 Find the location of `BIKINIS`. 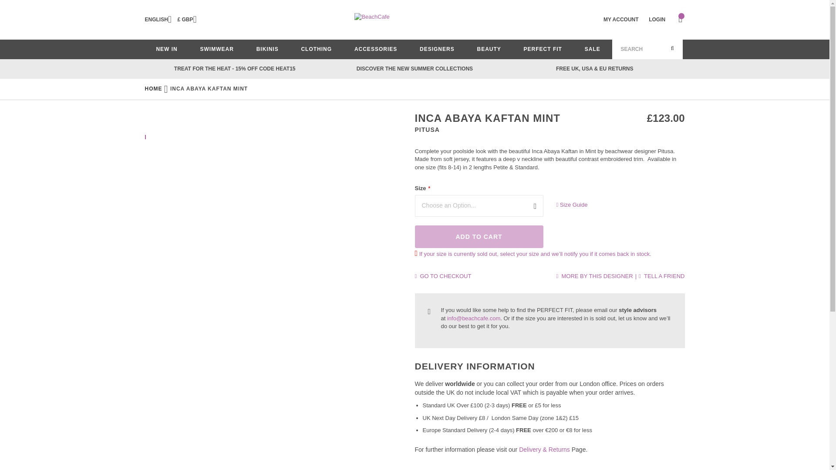

BIKINIS is located at coordinates (267, 49).